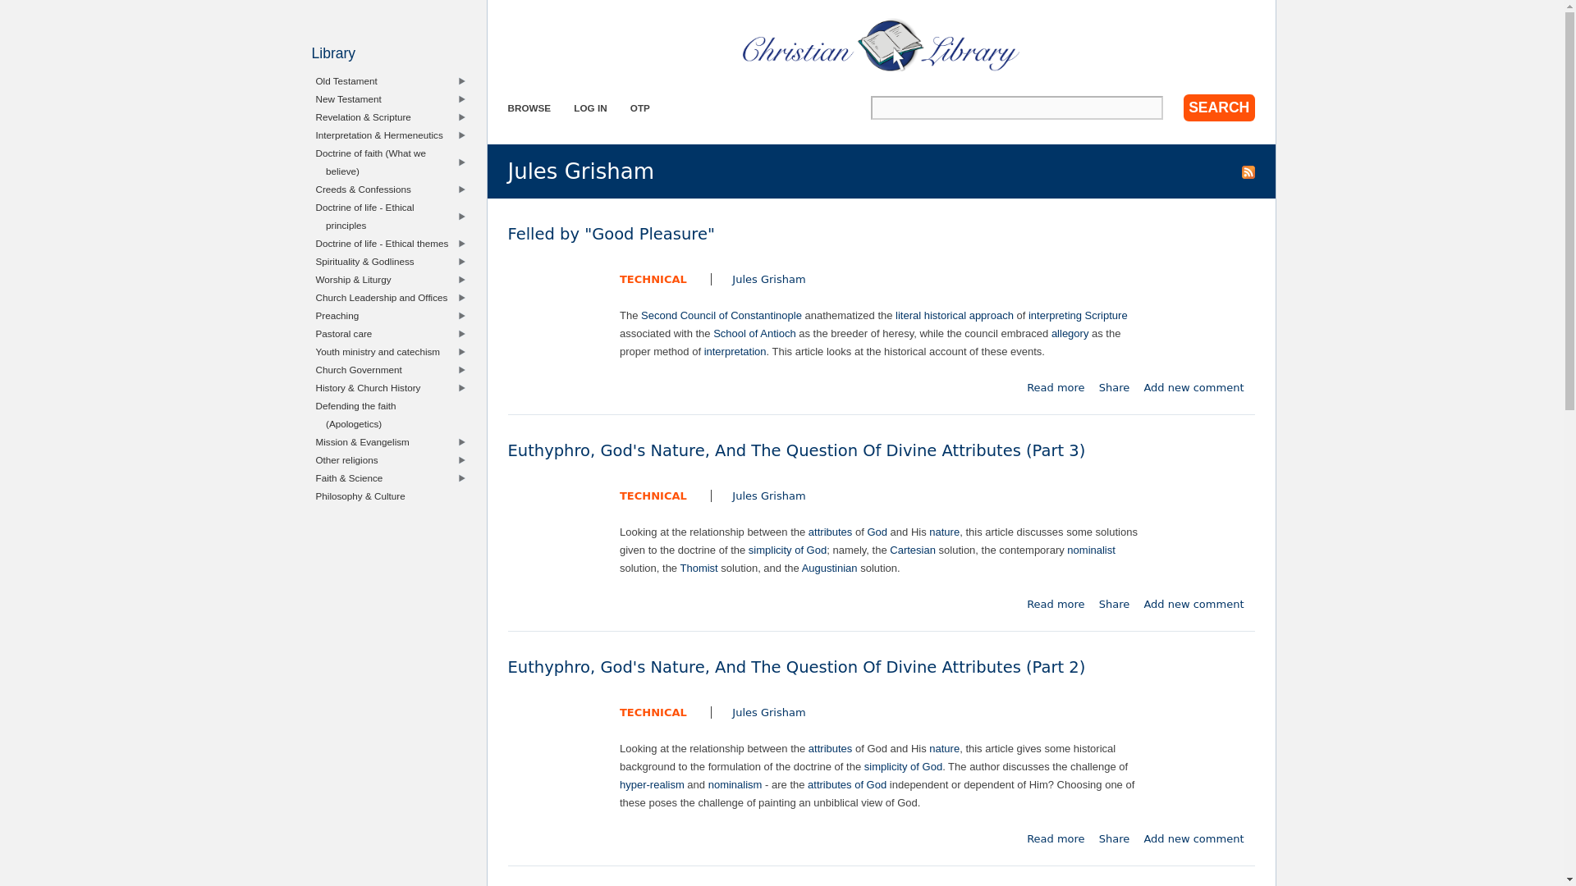 The width and height of the screenshot is (1576, 886). I want to click on God, so click(877, 532).